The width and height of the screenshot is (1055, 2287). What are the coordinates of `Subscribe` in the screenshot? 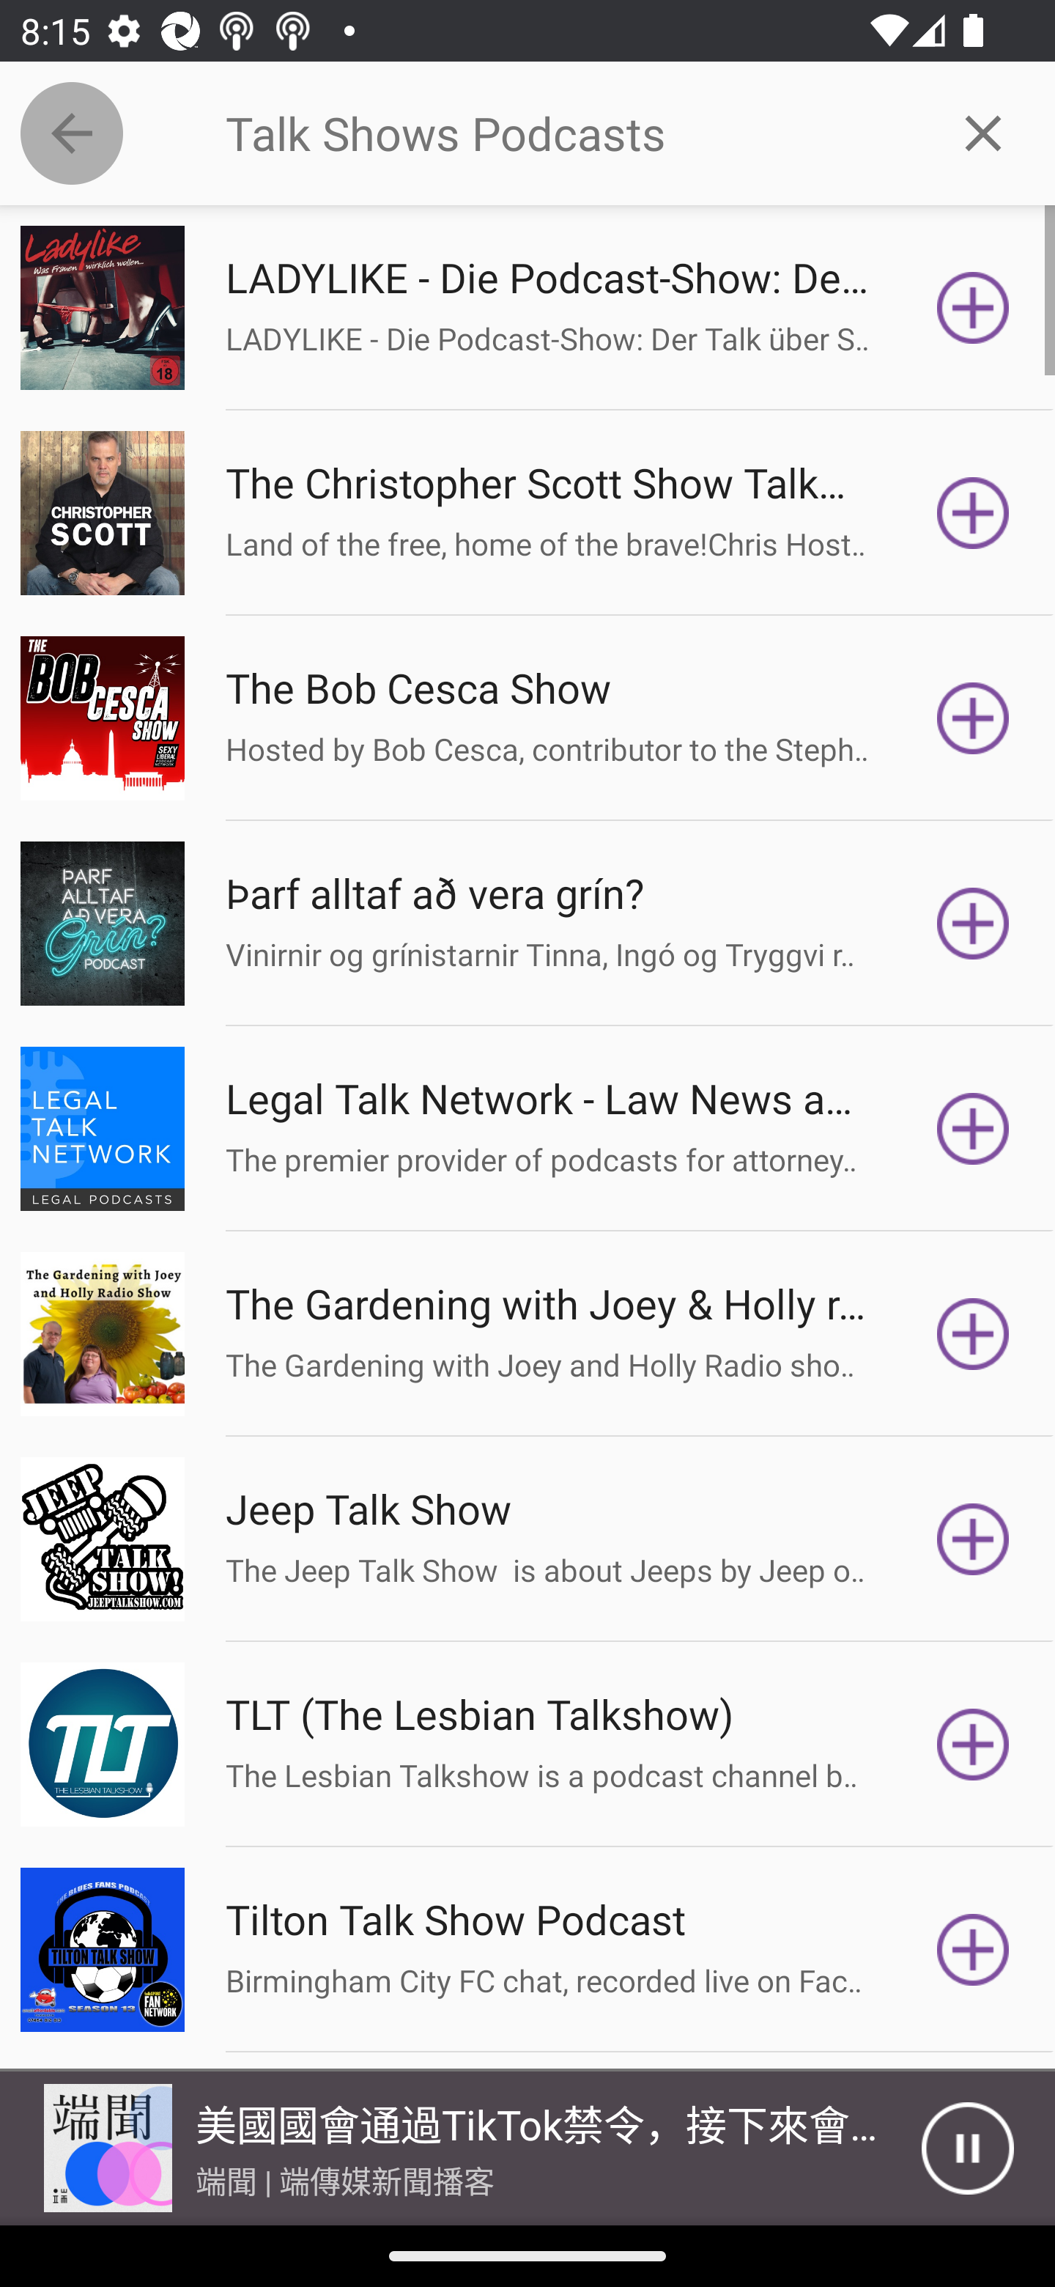 It's located at (973, 512).